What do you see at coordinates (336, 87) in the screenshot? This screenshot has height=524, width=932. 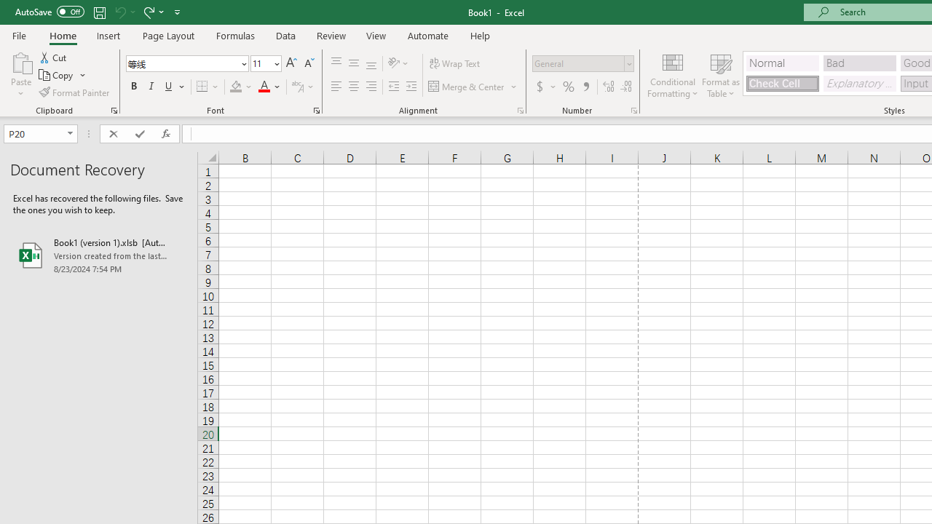 I see `Align Left` at bounding box center [336, 87].